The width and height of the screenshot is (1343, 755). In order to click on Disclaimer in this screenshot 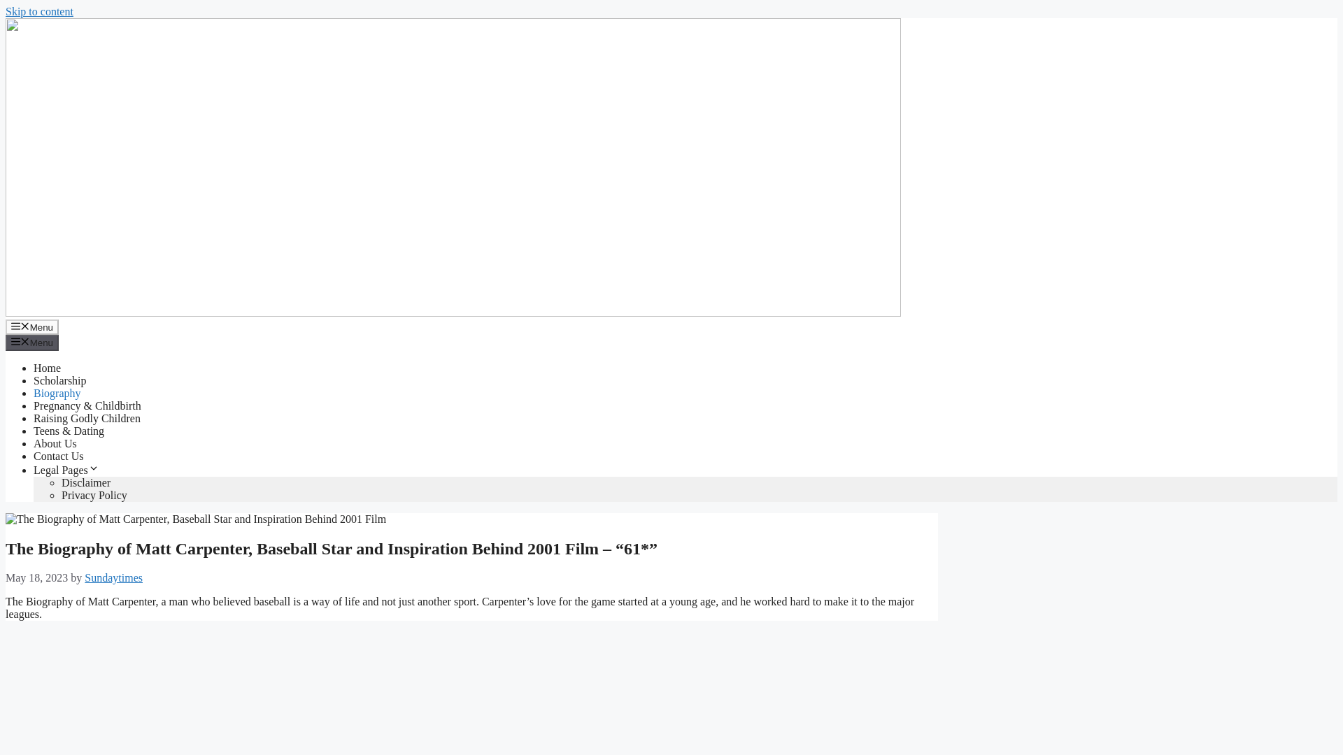, I will do `click(85, 482)`.